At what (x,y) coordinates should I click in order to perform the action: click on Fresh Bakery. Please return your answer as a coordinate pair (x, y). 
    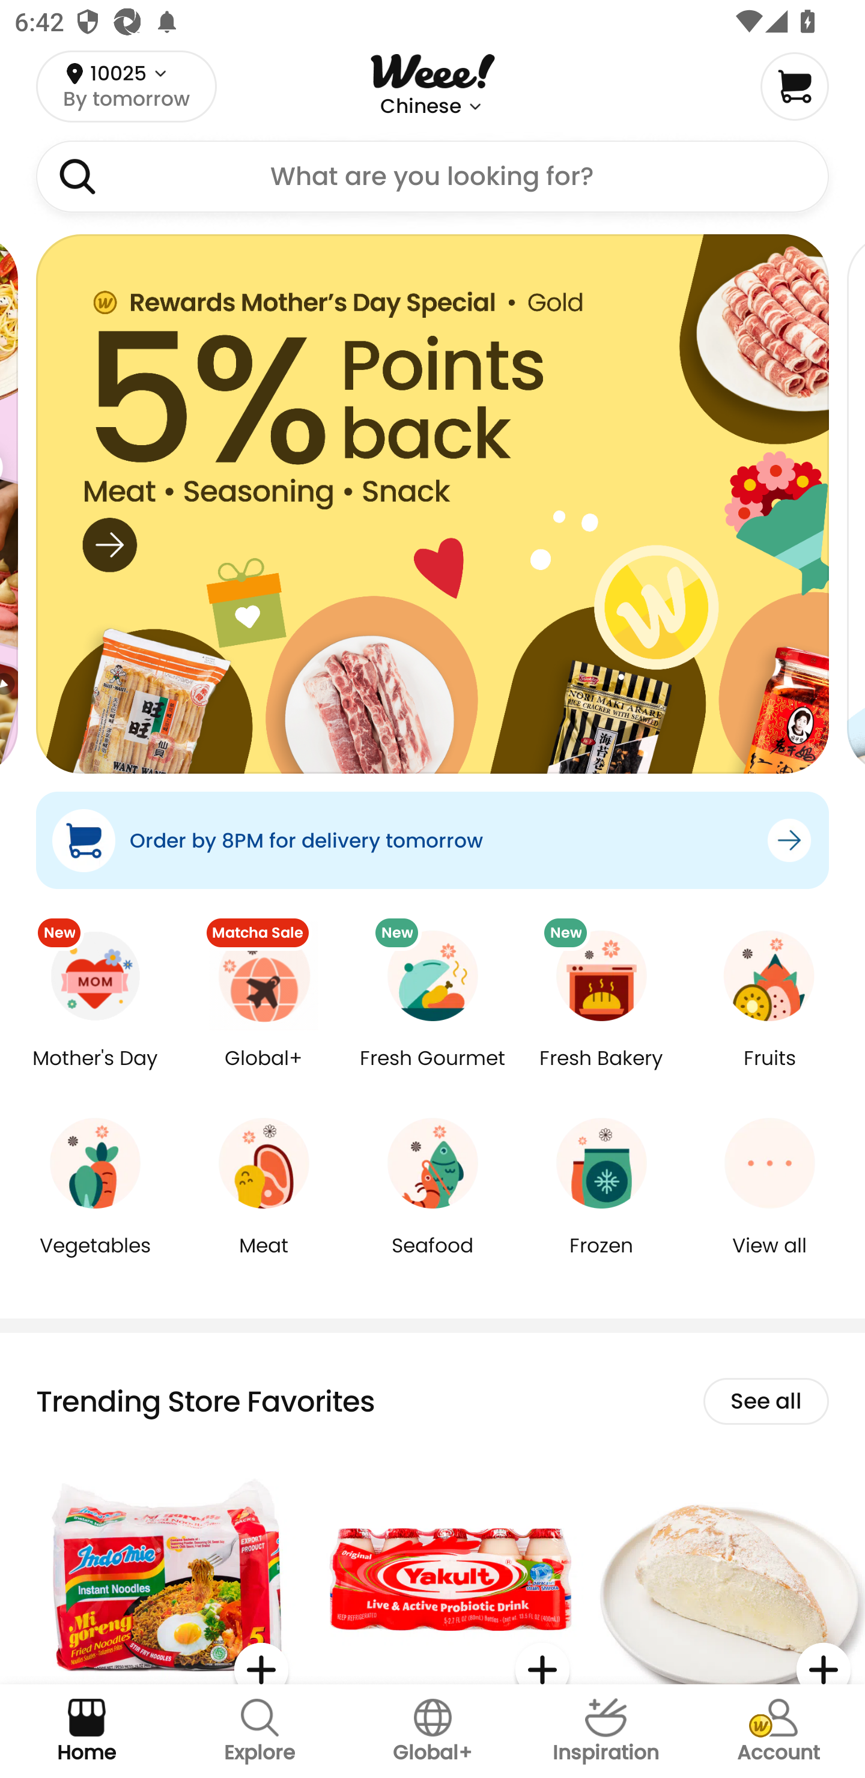
    Looking at the image, I should click on (601, 1073).